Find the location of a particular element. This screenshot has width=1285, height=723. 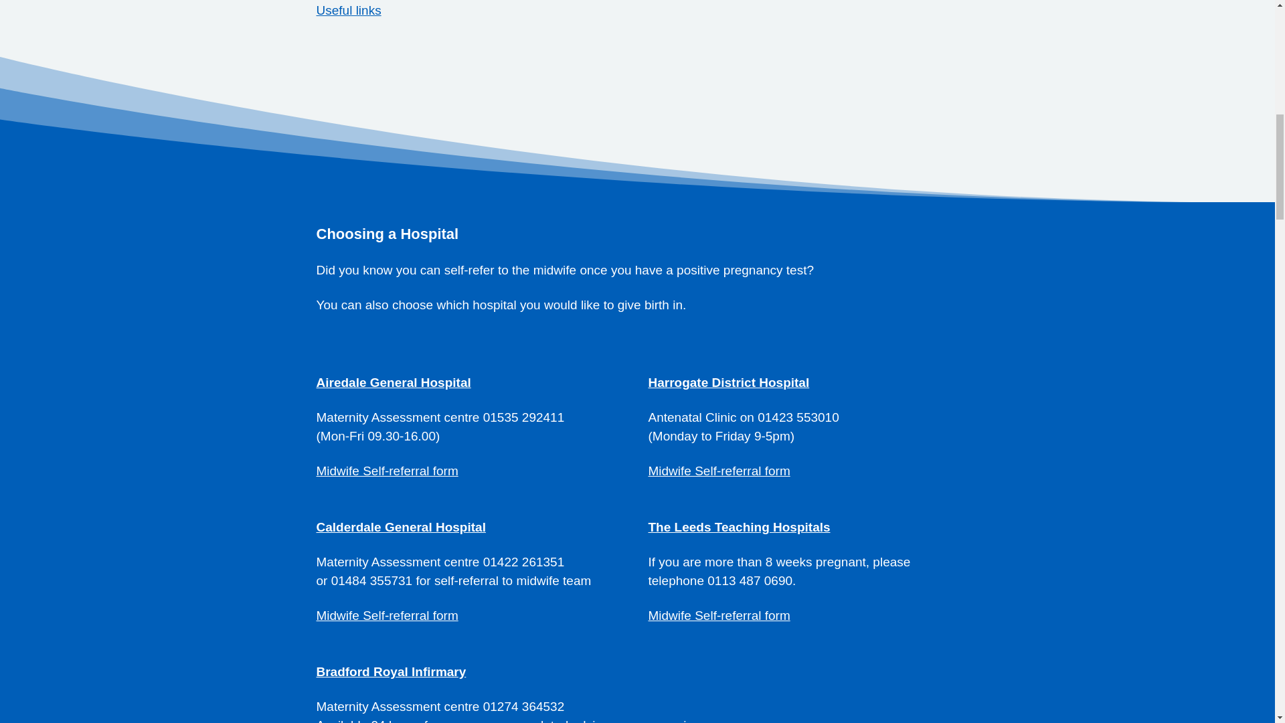

Midwife Self-referral form is located at coordinates (387, 471).